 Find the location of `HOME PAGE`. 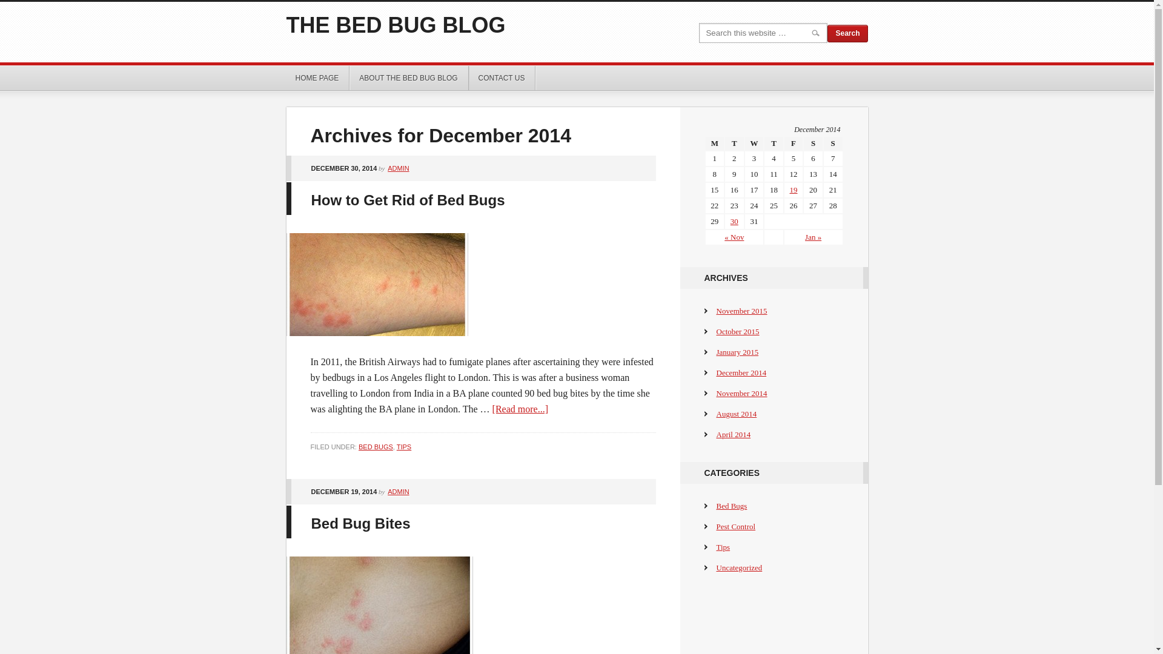

HOME PAGE is located at coordinates (317, 78).